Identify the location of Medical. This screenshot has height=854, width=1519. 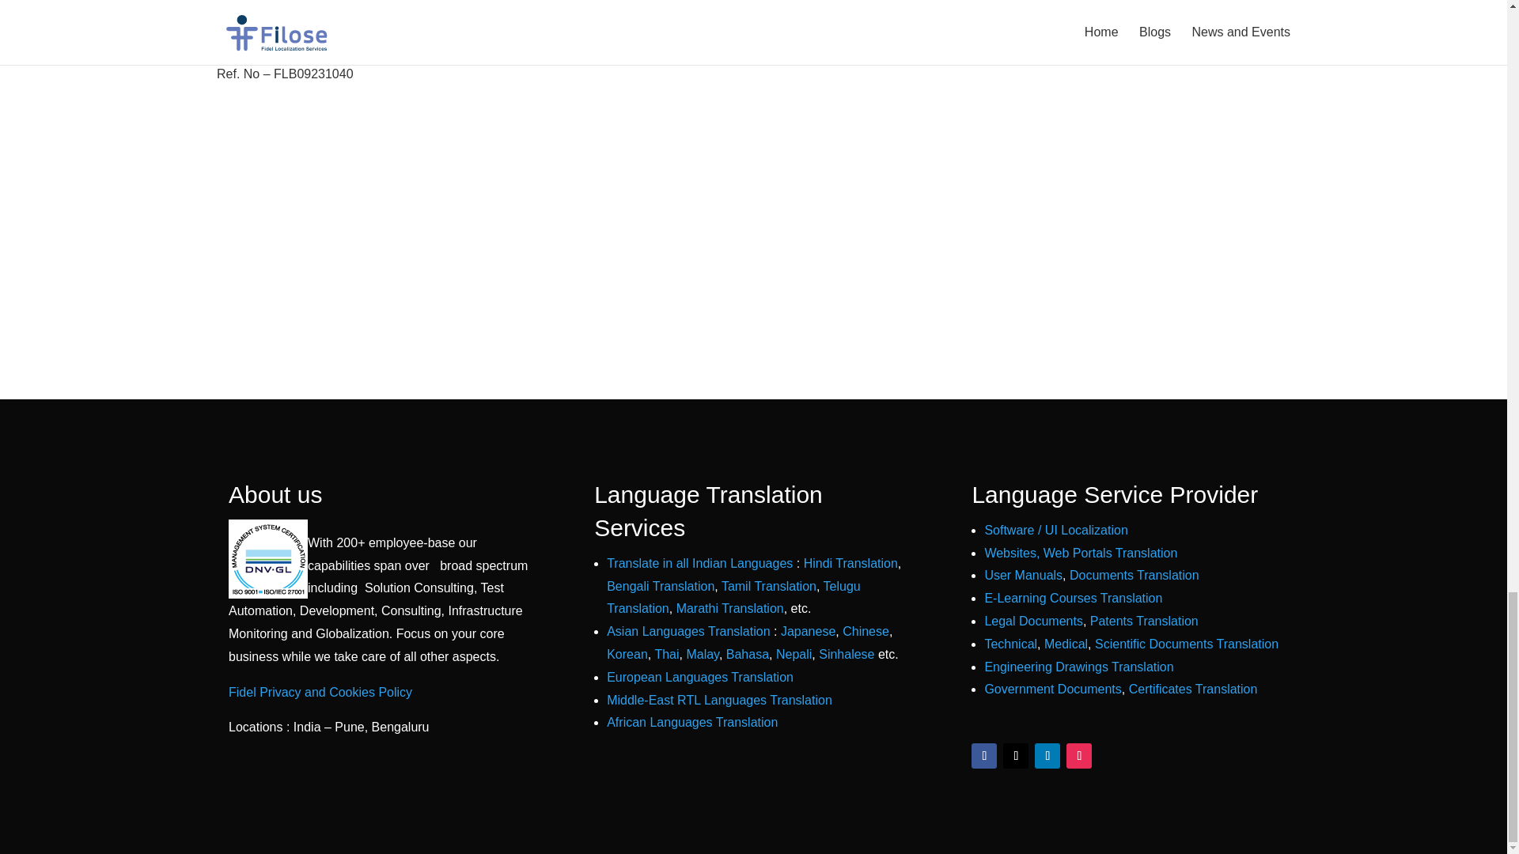
(1066, 644).